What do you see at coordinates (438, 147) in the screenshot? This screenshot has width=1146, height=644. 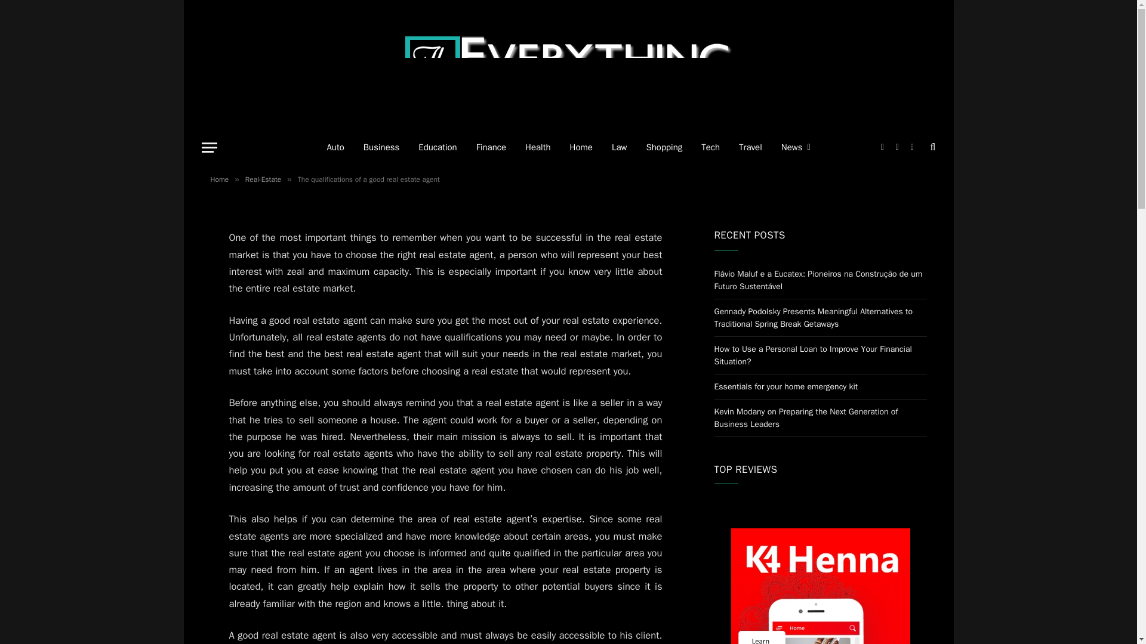 I see `Education` at bounding box center [438, 147].